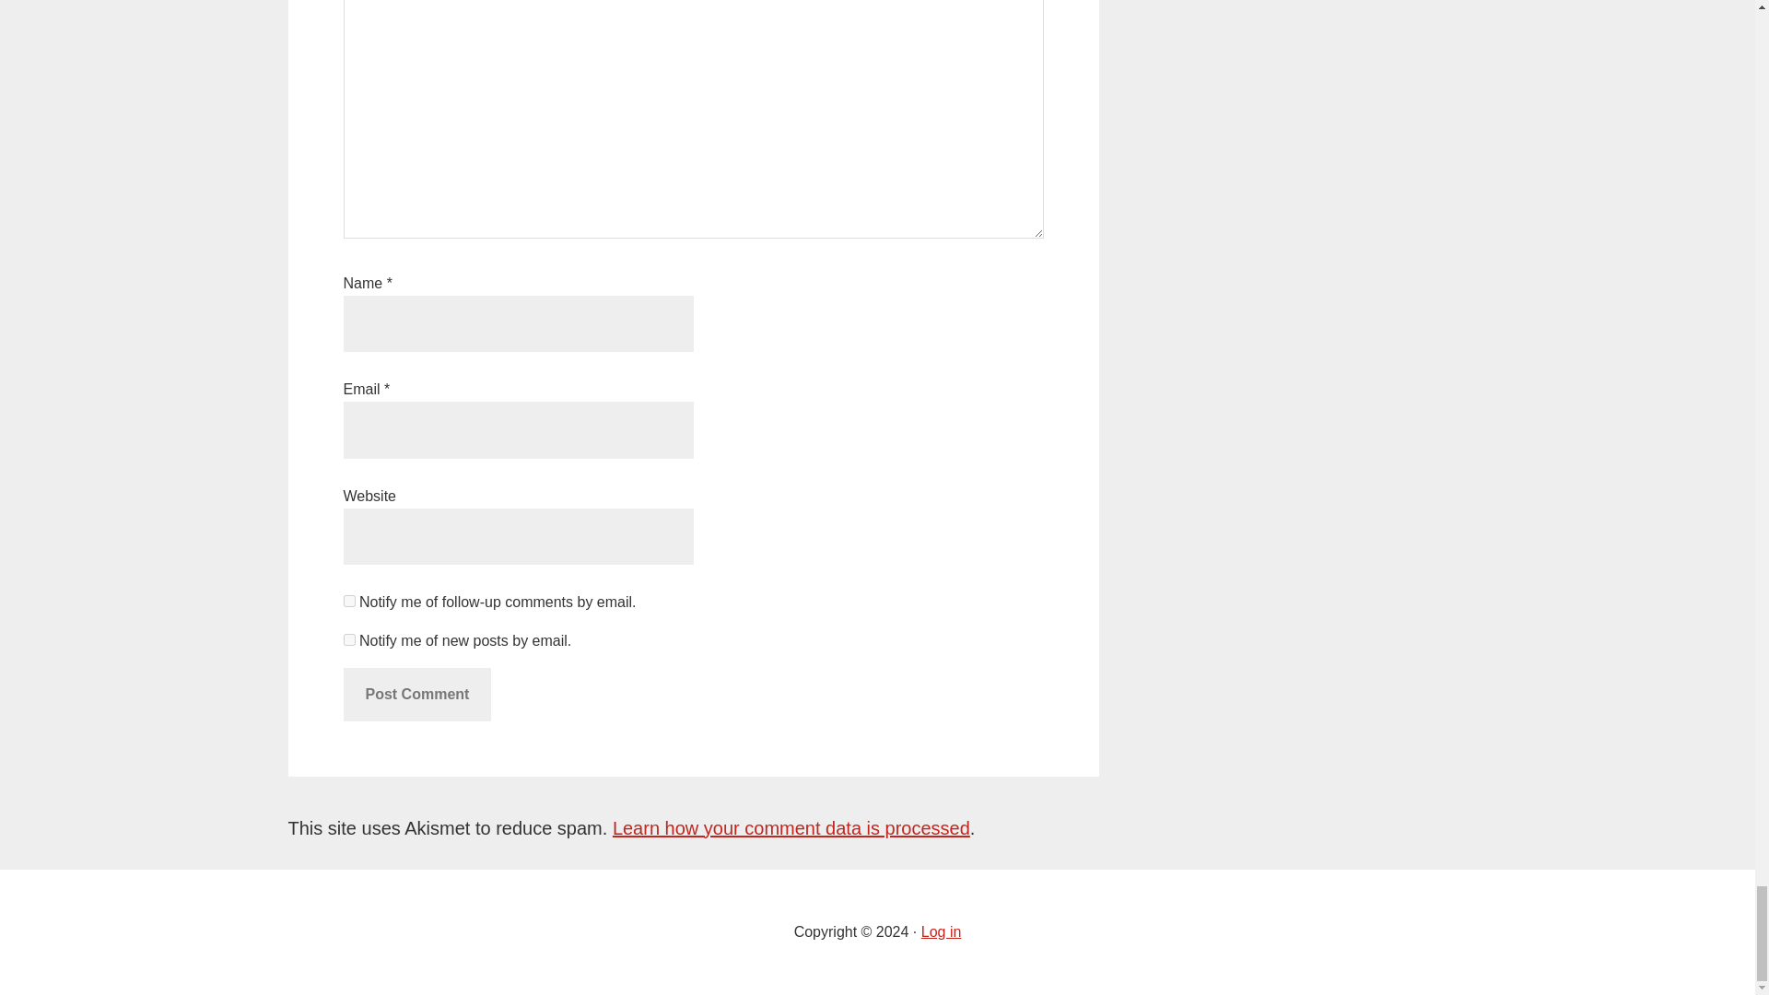 The image size is (1769, 995). What do you see at coordinates (416, 695) in the screenshot?
I see `Post Comment` at bounding box center [416, 695].